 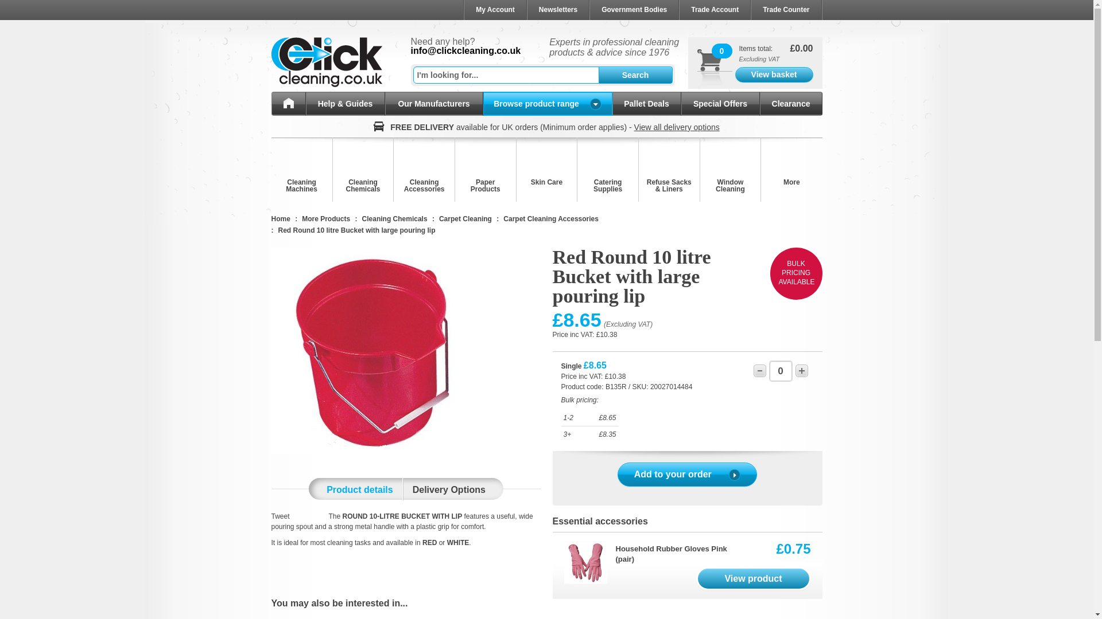 What do you see at coordinates (326, 62) in the screenshot?
I see `Click Cleaning Ltd` at bounding box center [326, 62].